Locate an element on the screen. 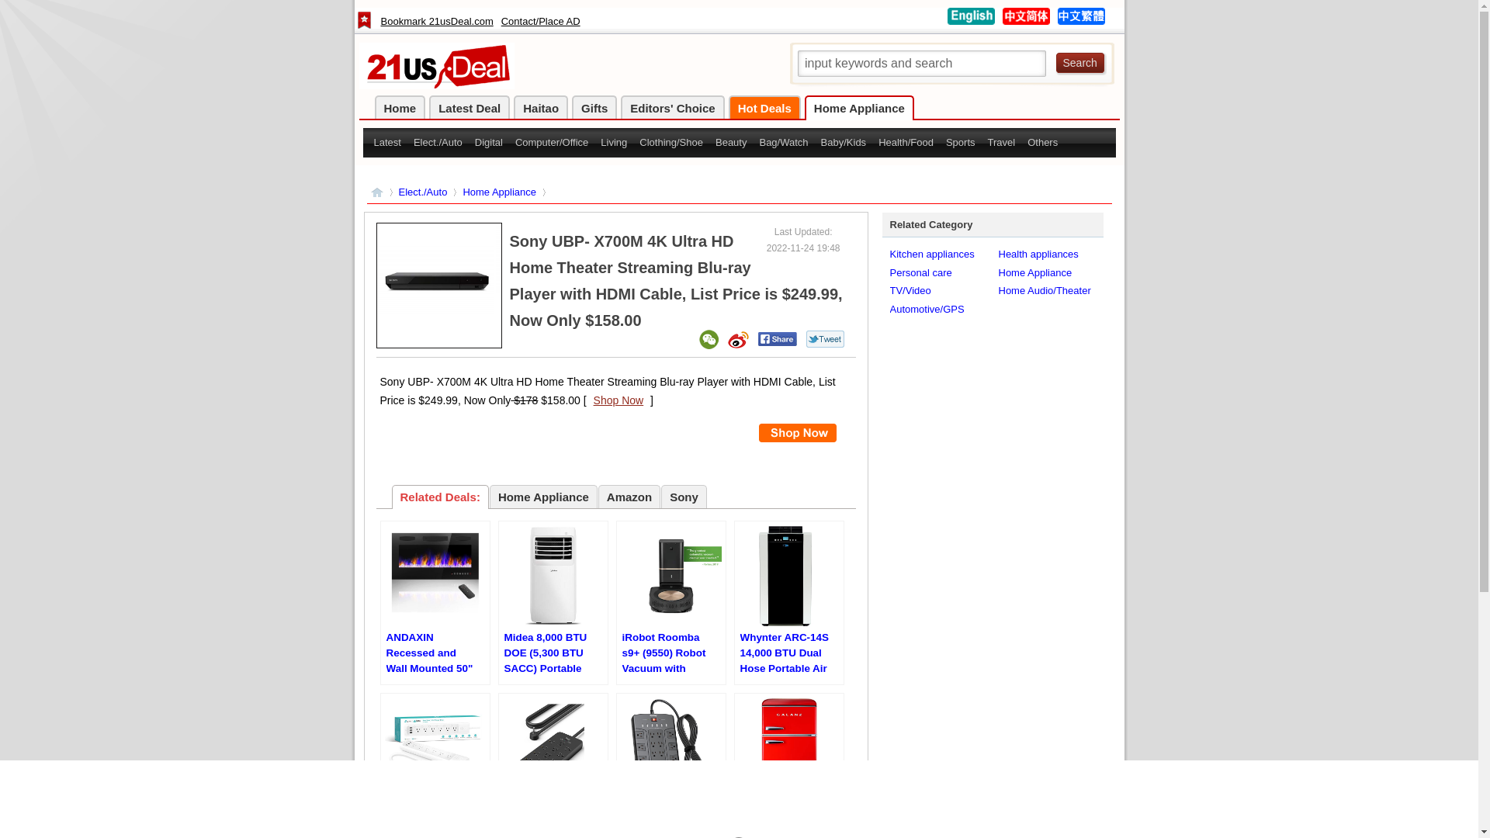 This screenshot has width=1490, height=838. Haitao is located at coordinates (541, 108).